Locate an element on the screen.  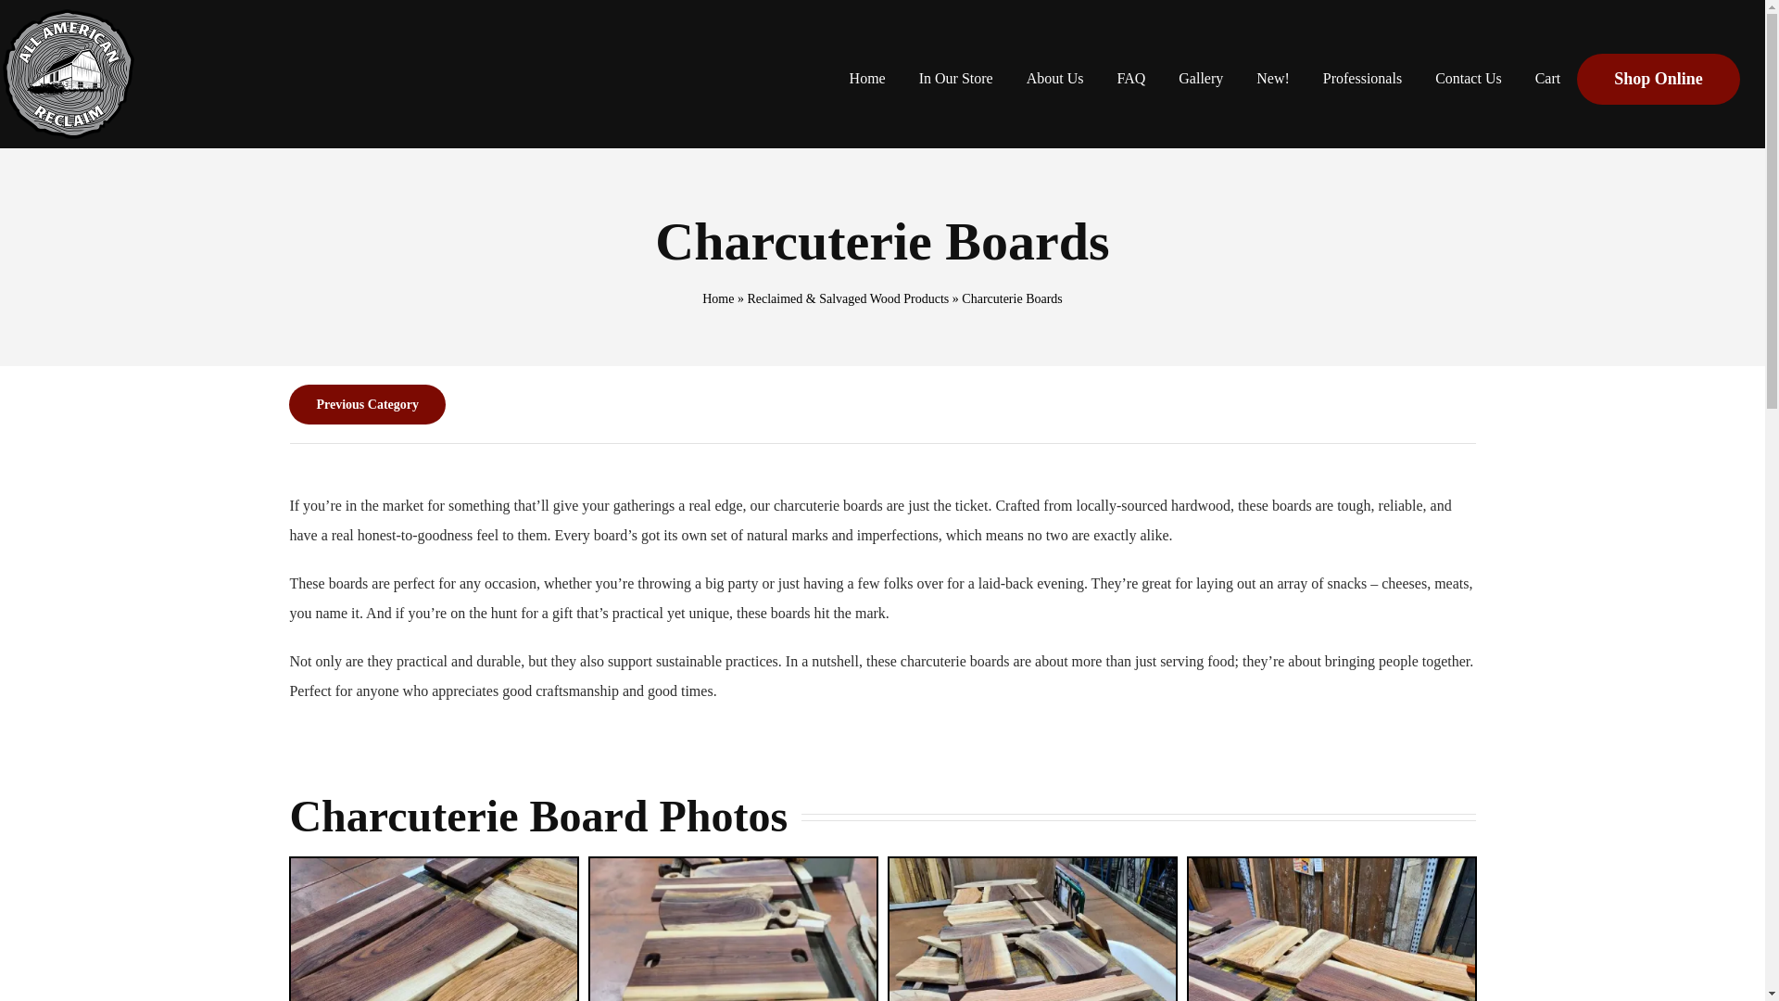
Contact Us is located at coordinates (1468, 78).